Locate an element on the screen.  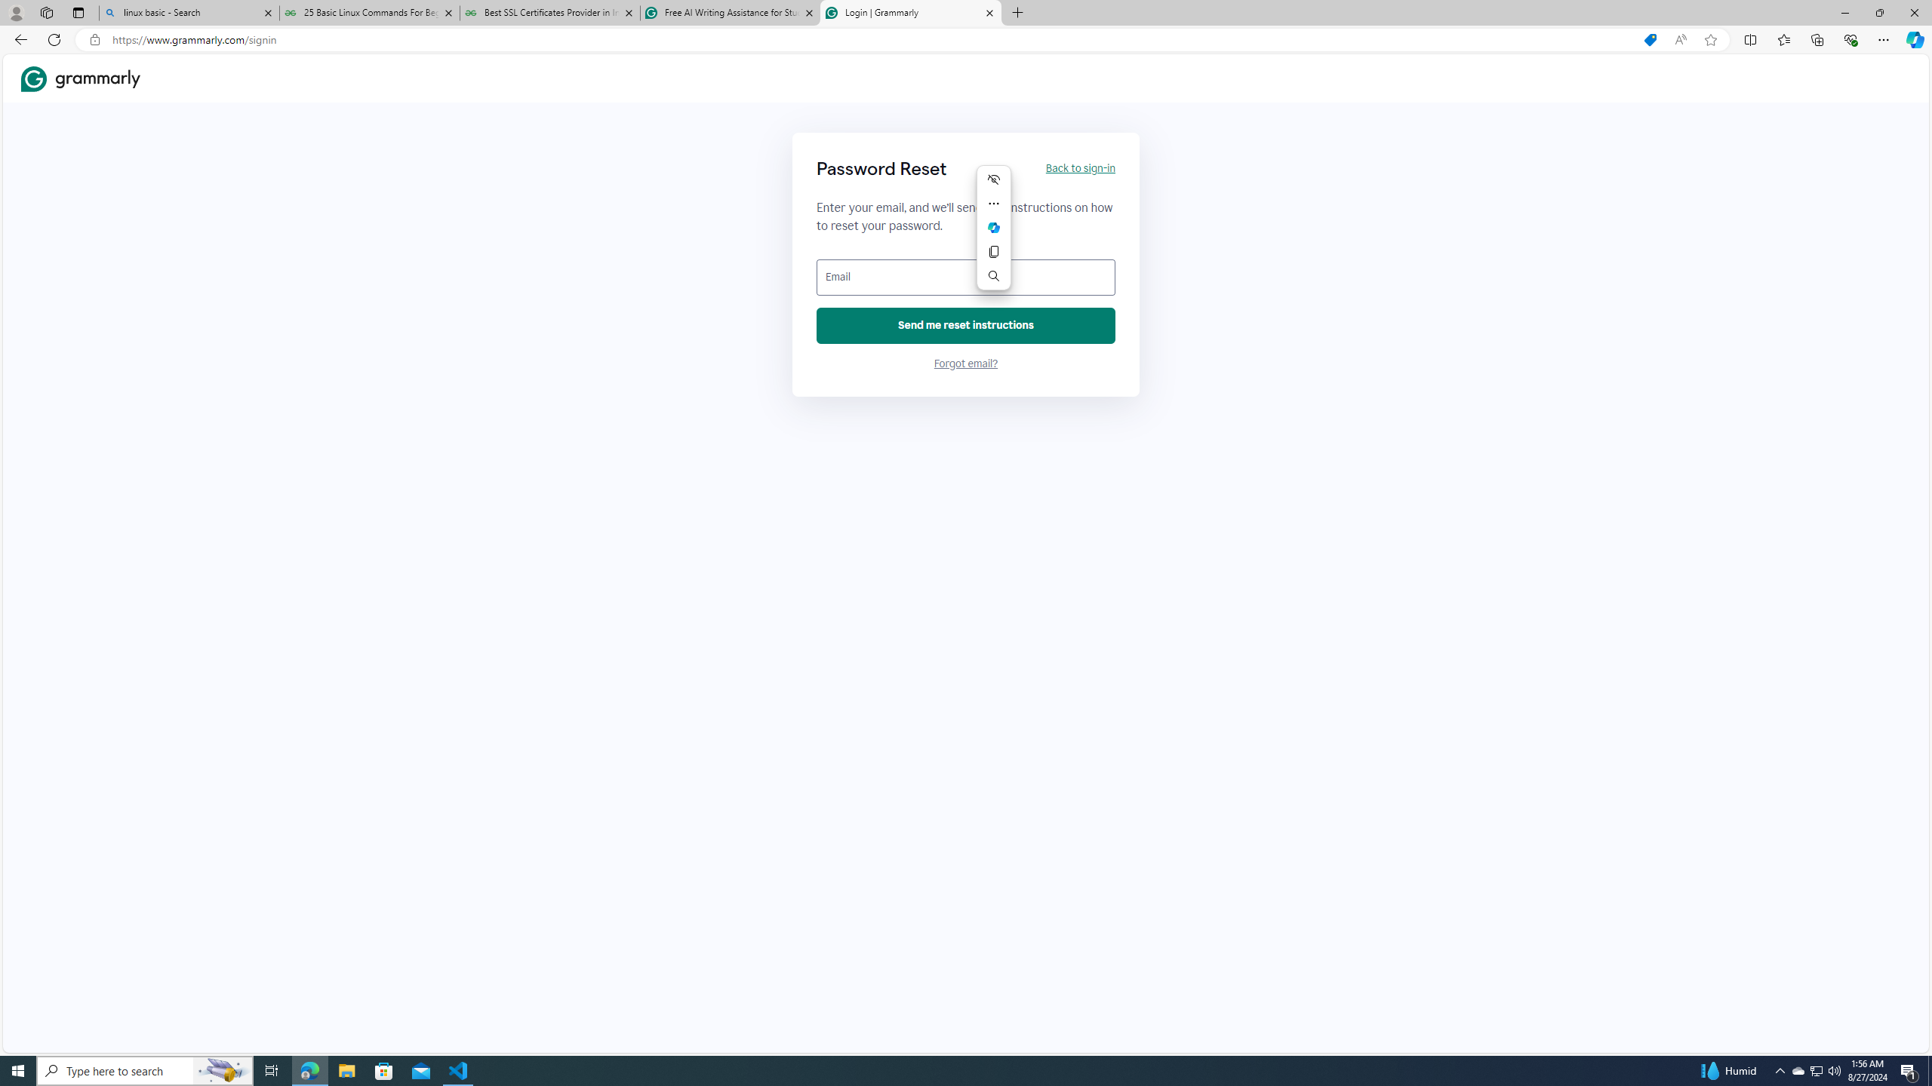
Best SSL Certificates Provider in India - GeeksforGeeks is located at coordinates (550, 13).